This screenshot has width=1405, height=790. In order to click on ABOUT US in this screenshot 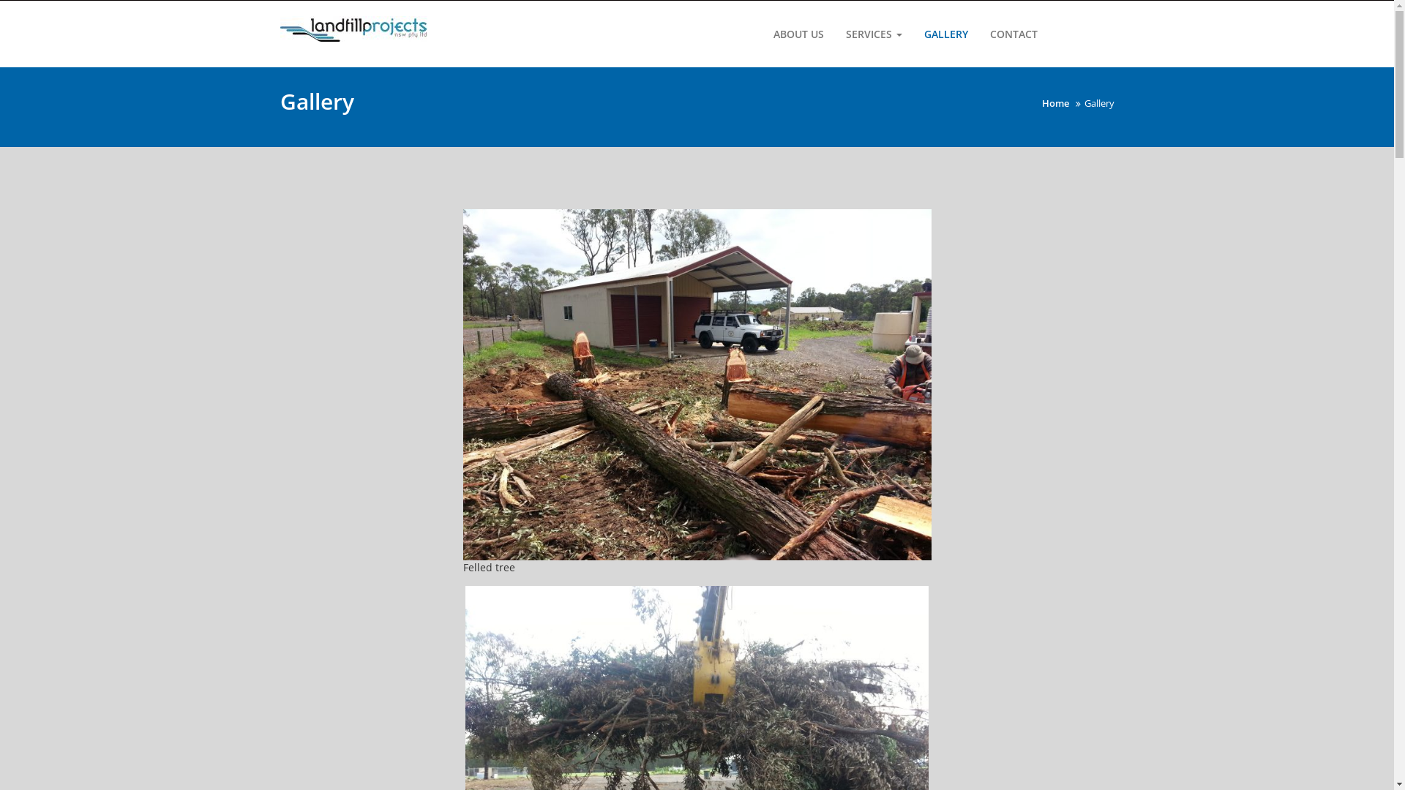, I will do `click(799, 34)`.